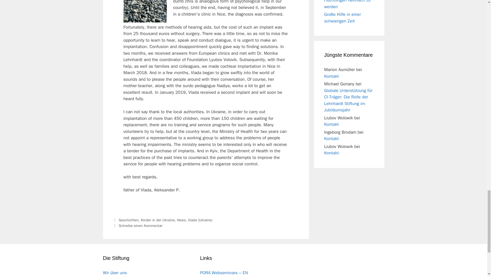 The width and height of the screenshot is (491, 276). What do you see at coordinates (181, 220) in the screenshot?
I see `News` at bounding box center [181, 220].